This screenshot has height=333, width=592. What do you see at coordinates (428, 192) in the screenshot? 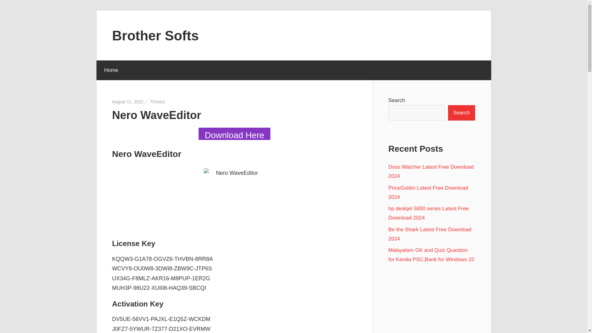
I see `PriceGoblin Latest Free Download 2024` at bounding box center [428, 192].